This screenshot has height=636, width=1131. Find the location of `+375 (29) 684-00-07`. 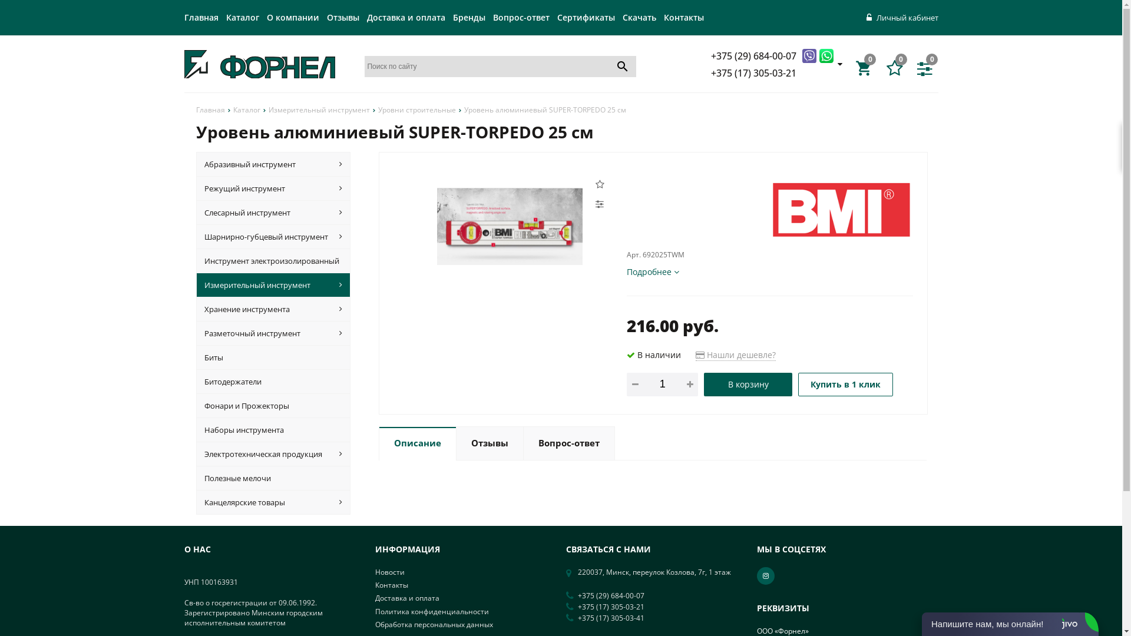

+375 (29) 684-00-07 is located at coordinates (611, 596).